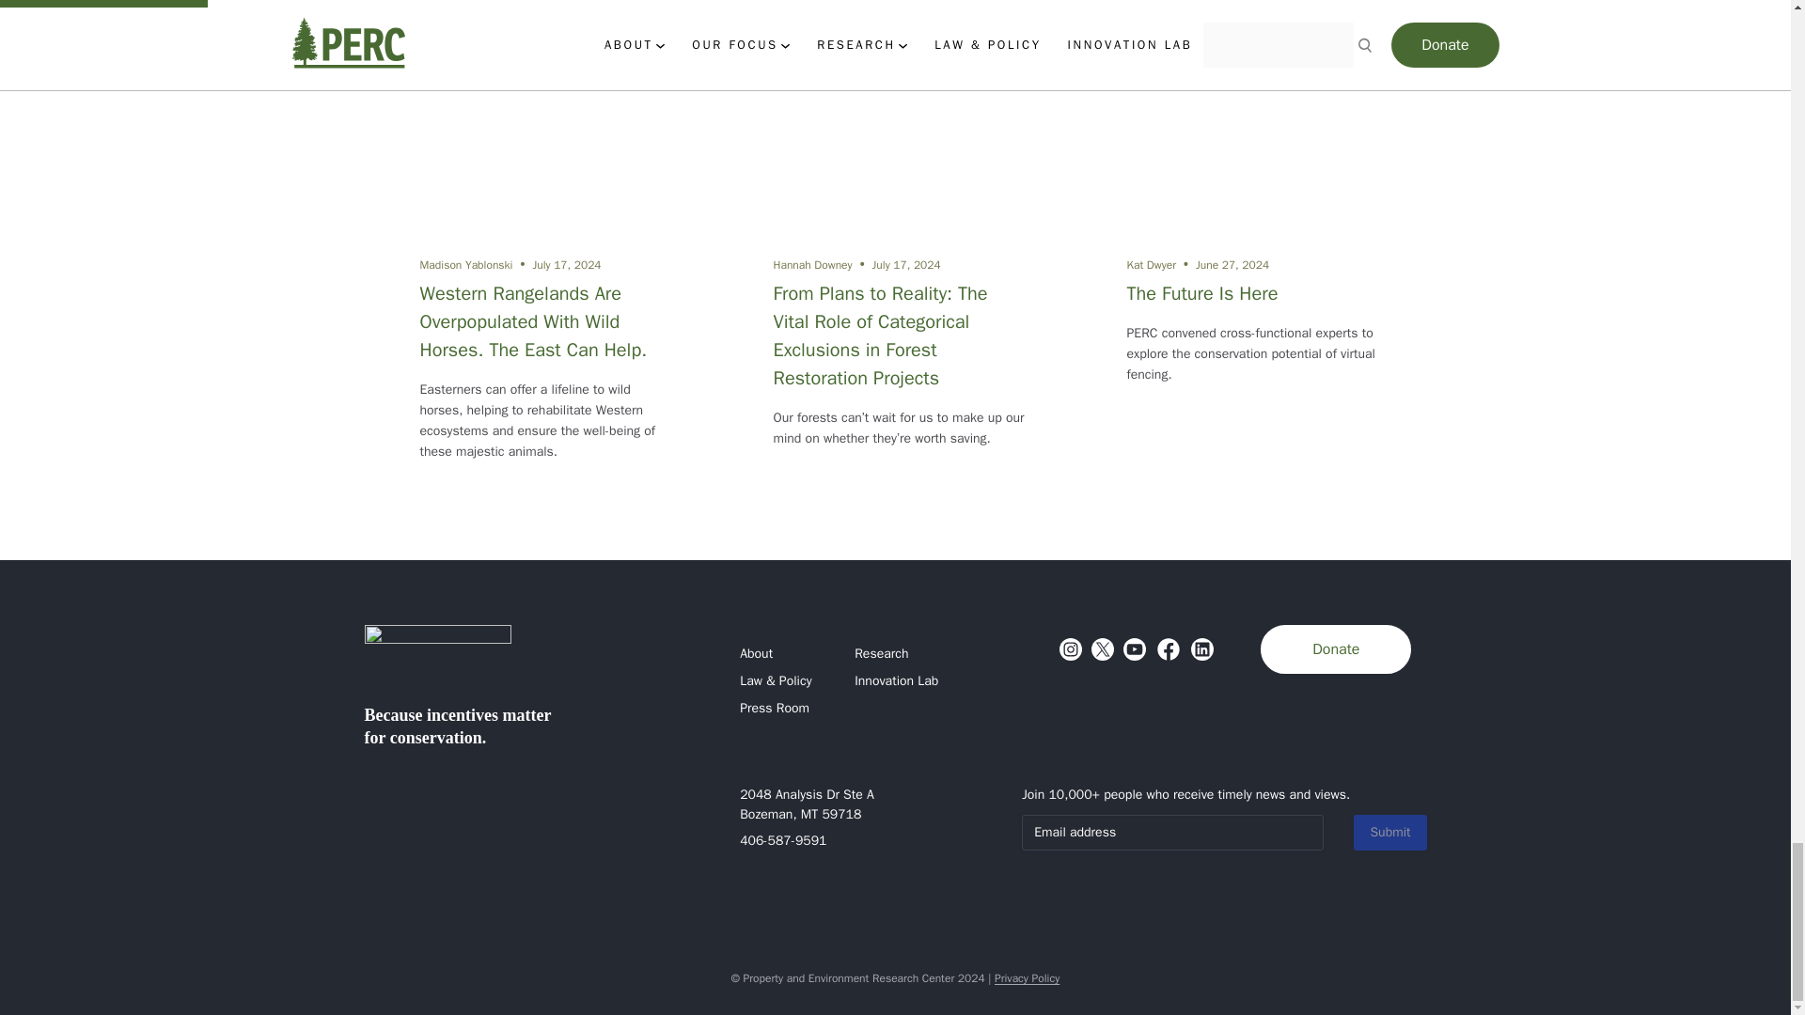 The height and width of the screenshot is (1015, 1805). Describe the element at coordinates (1389, 833) in the screenshot. I see `Submit` at that location.